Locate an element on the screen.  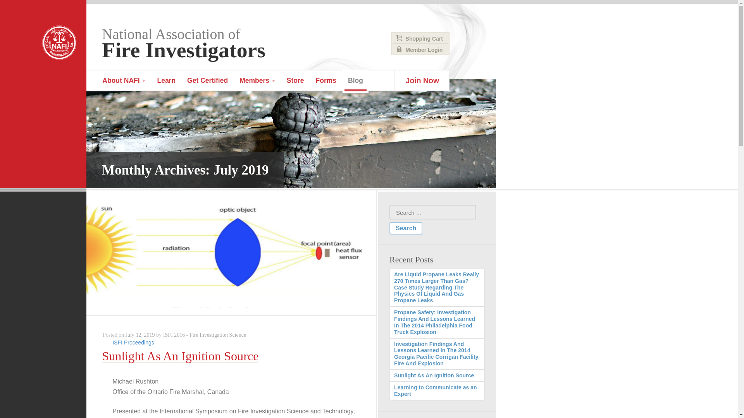
Store is located at coordinates (257, 81).